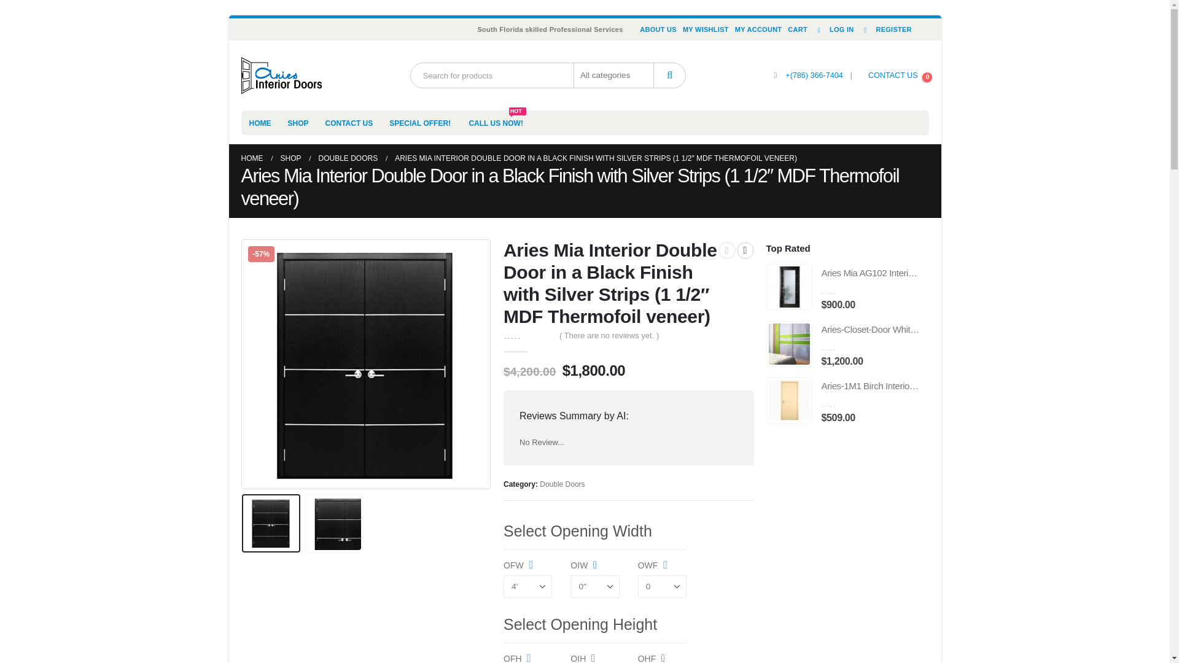 The image size is (1179, 663). Describe the element at coordinates (798, 29) in the screenshot. I see `CART` at that location.